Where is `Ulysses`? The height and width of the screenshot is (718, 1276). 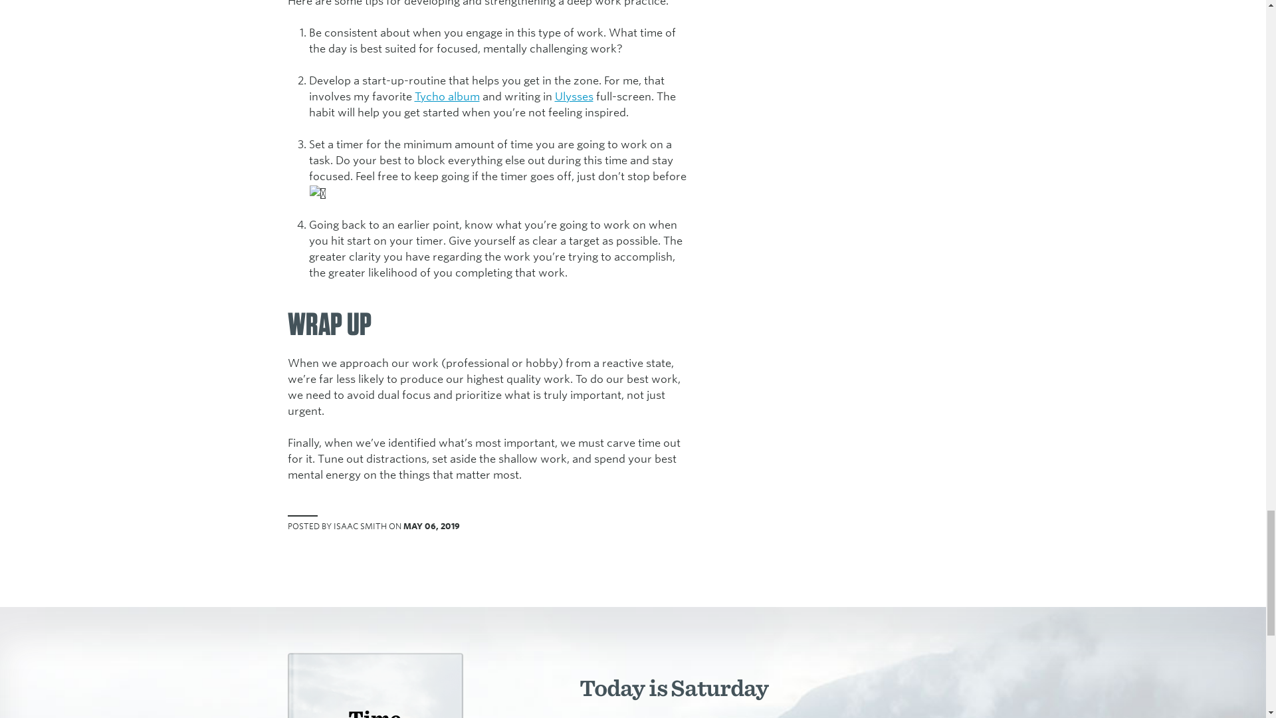 Ulysses is located at coordinates (573, 97).